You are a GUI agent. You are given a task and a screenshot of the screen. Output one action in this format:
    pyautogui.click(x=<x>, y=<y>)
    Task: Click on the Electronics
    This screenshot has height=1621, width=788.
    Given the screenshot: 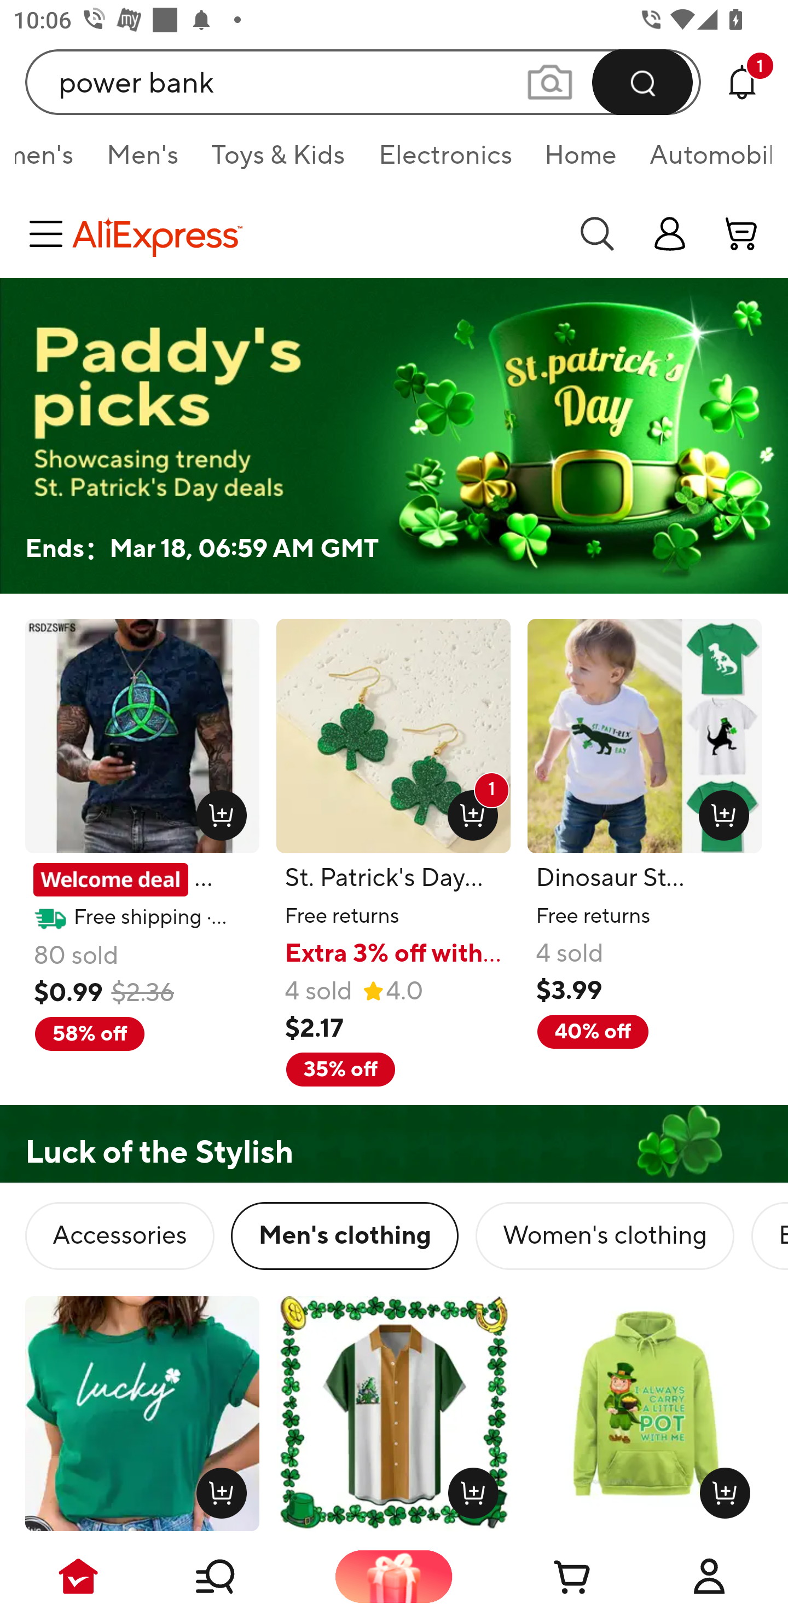 What is the action you would take?
    pyautogui.click(x=444, y=161)
    